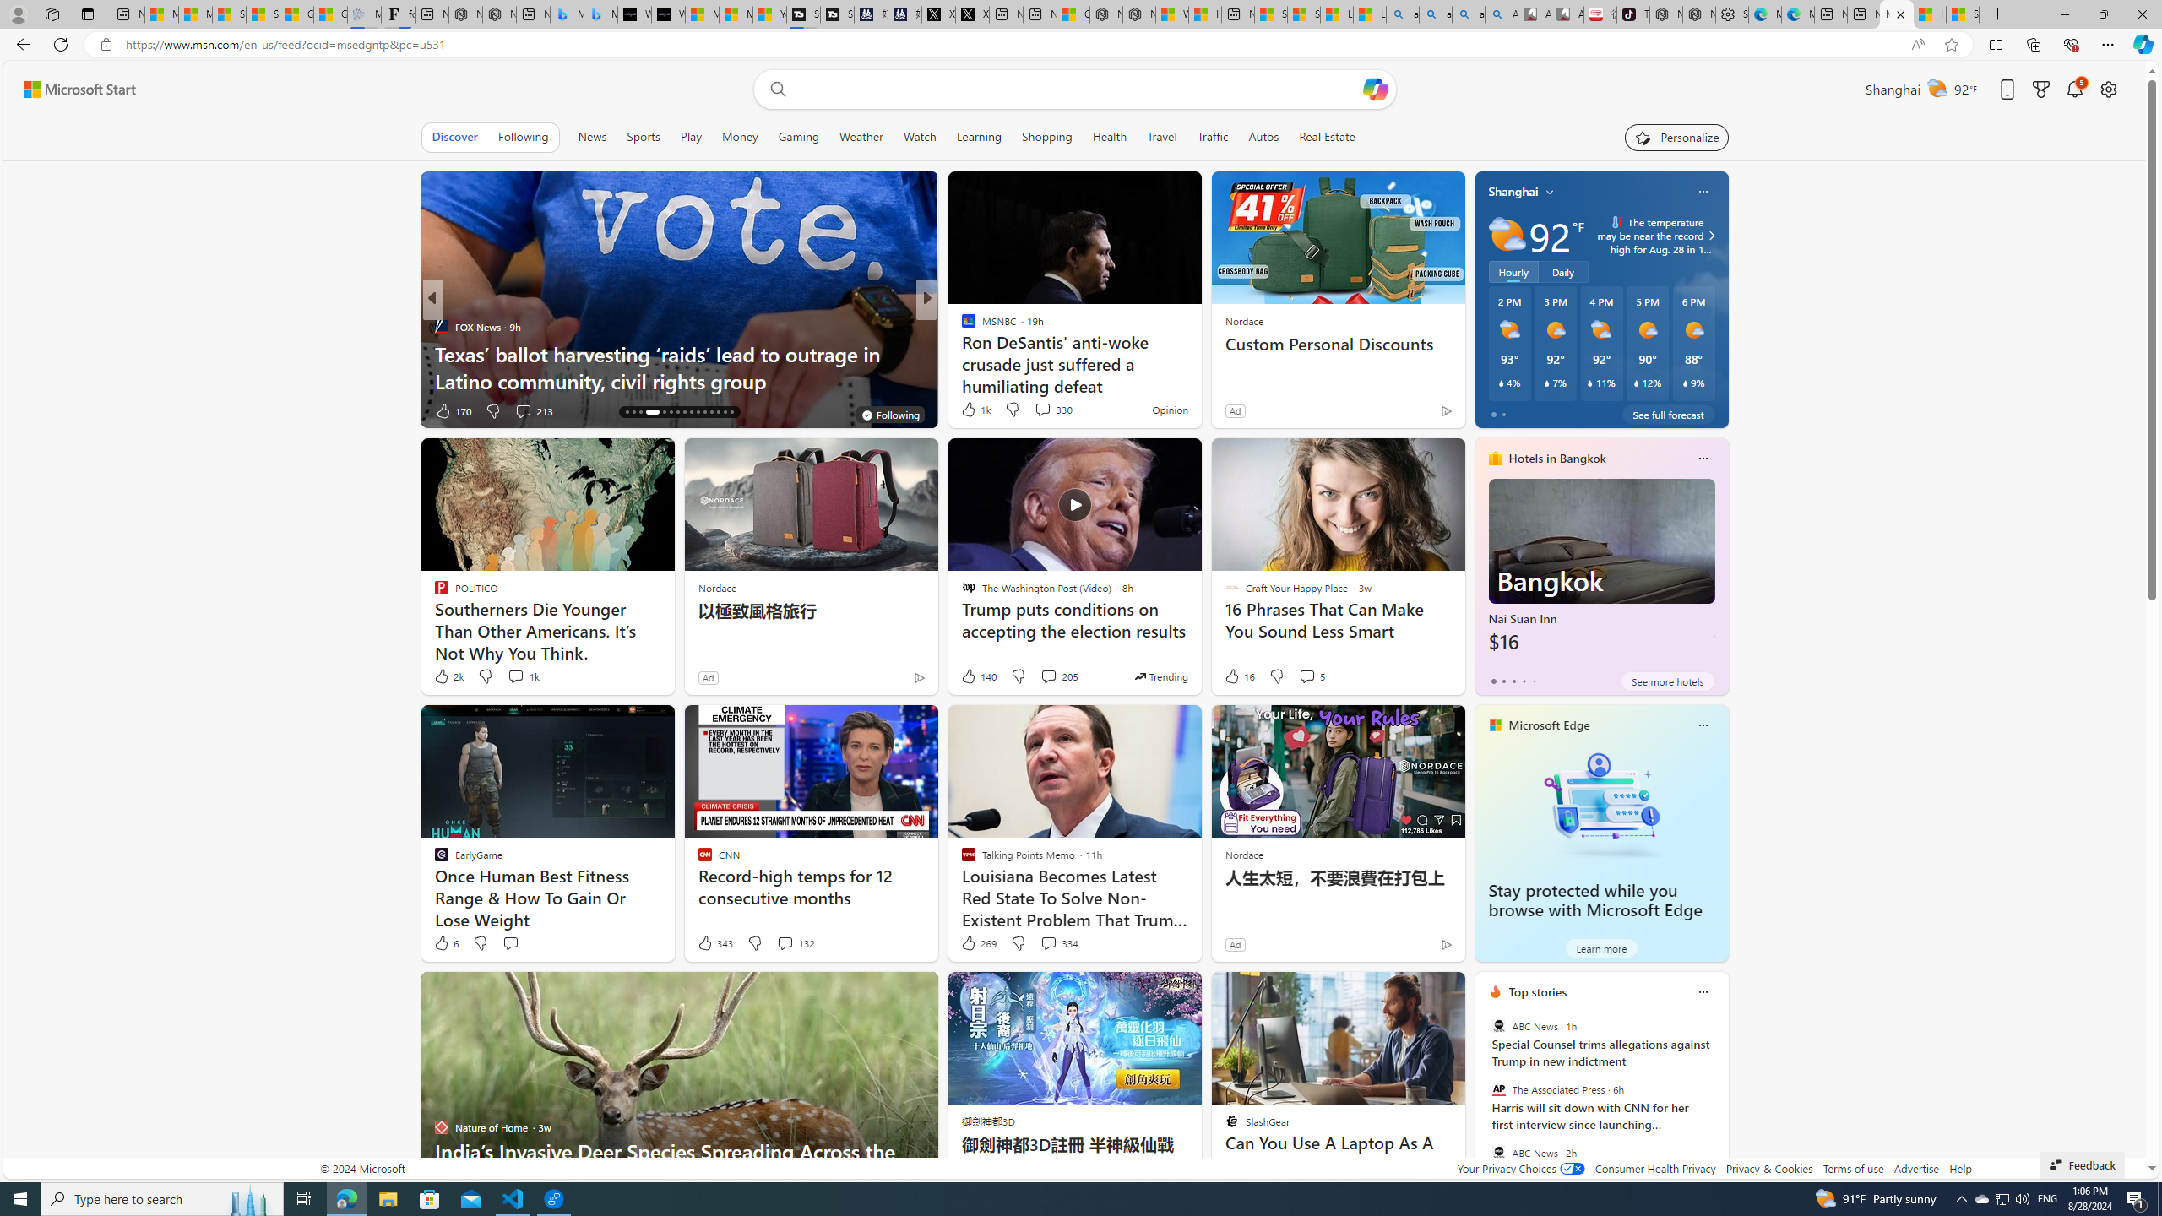 This screenshot has width=2162, height=1216. I want to click on amazon - Search Images, so click(1468, 14).